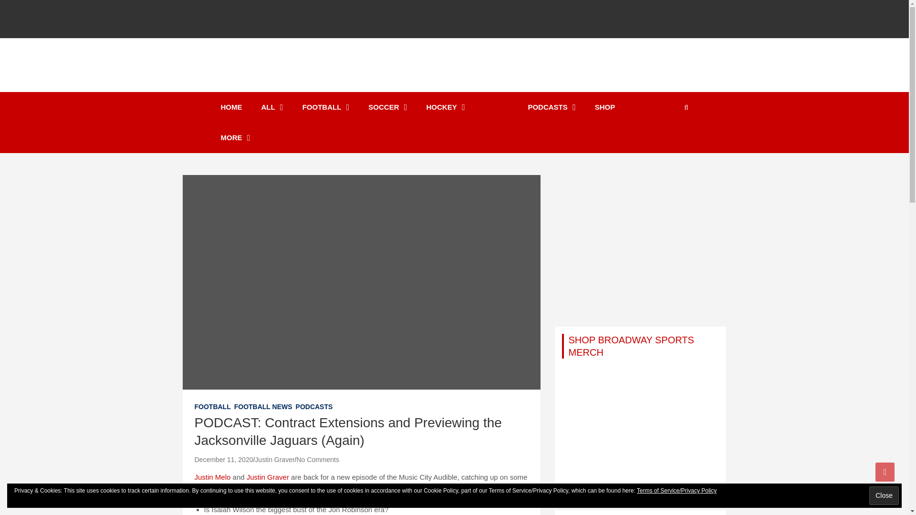 The width and height of the screenshot is (916, 515). Describe the element at coordinates (272, 107) in the screenshot. I see `ALL` at that location.